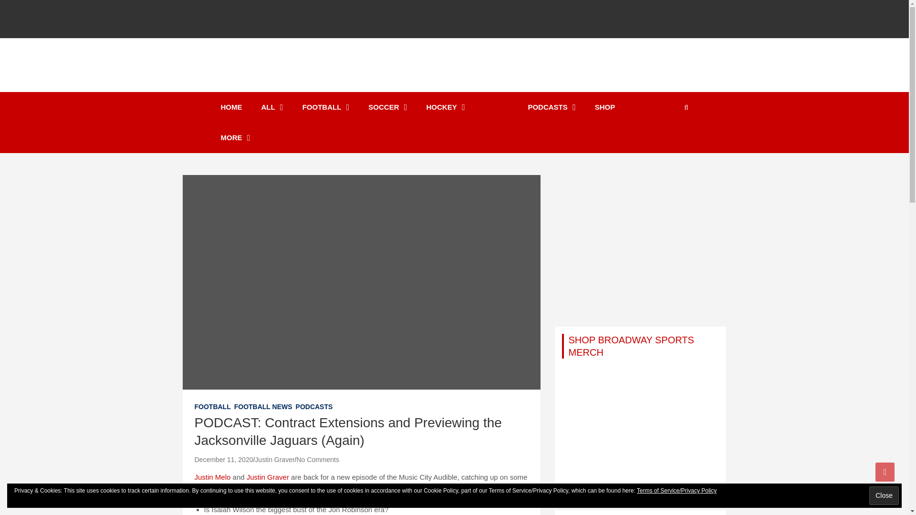 The width and height of the screenshot is (916, 515). Describe the element at coordinates (272, 107) in the screenshot. I see `ALL` at that location.